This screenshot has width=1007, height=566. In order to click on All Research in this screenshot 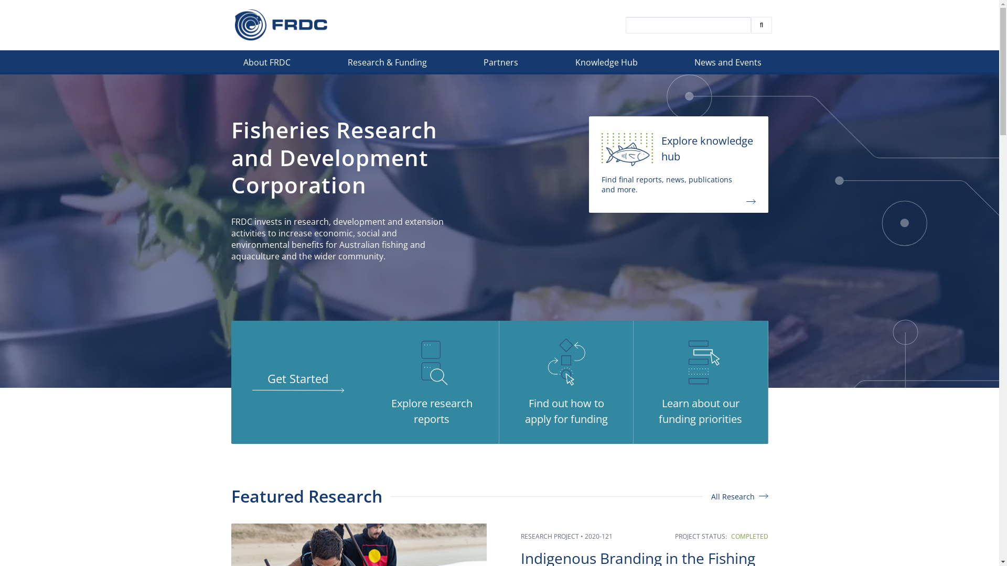, I will do `click(740, 497)`.